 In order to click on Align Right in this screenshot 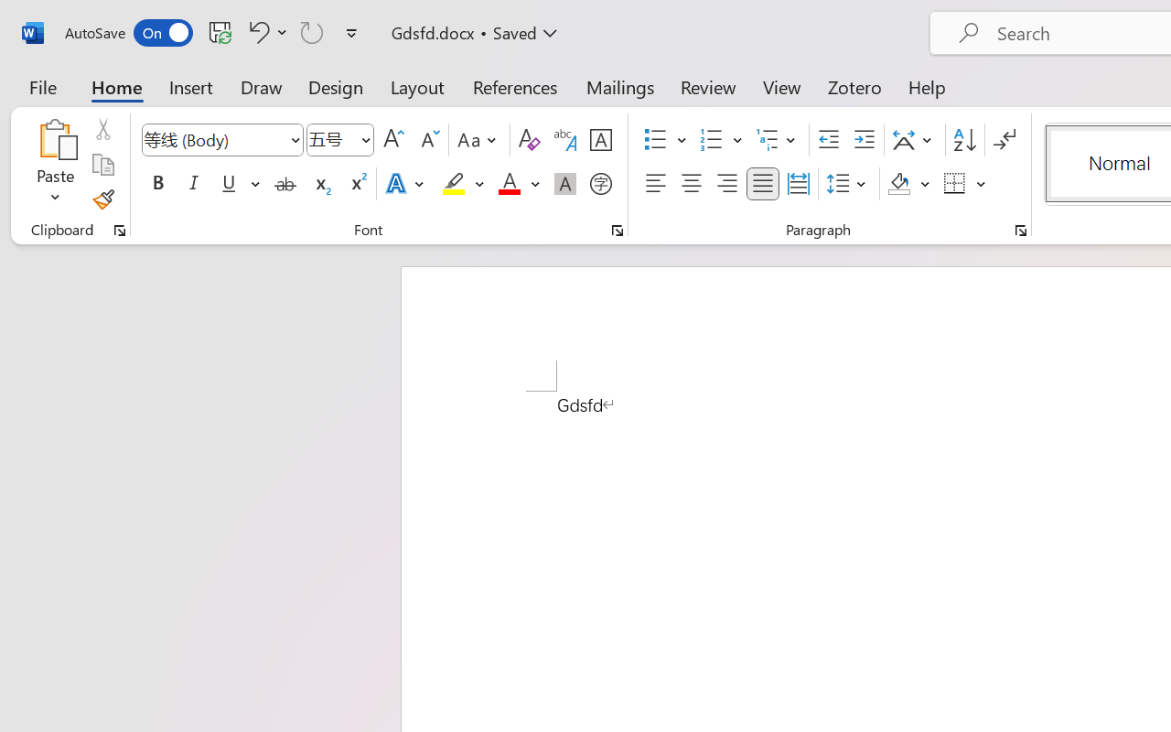, I will do `click(726, 184)`.